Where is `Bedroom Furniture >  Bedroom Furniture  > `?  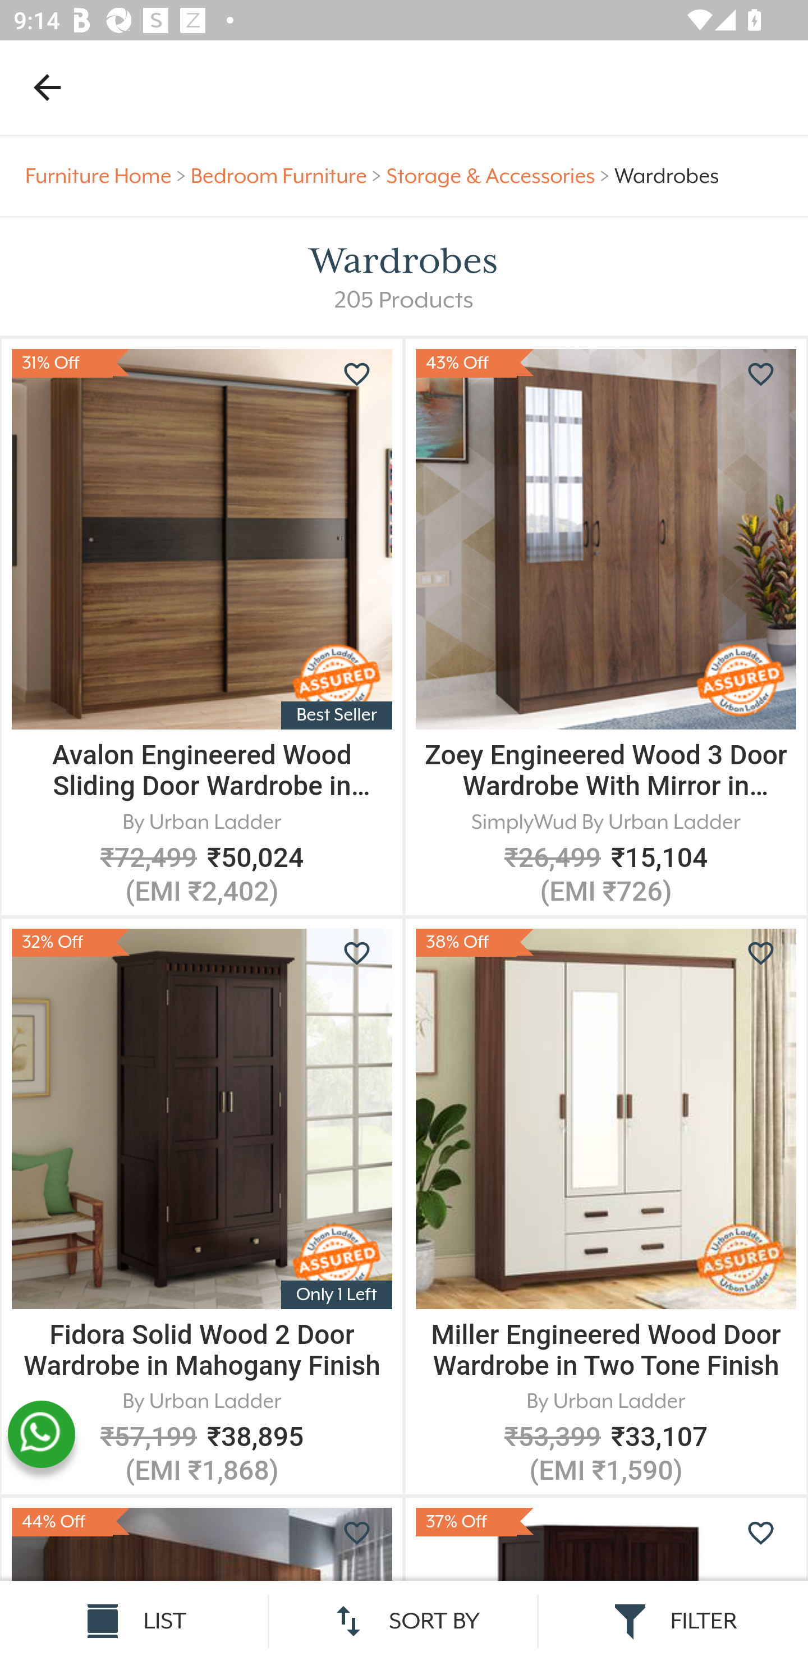 Bedroom Furniture >  Bedroom Furniture  >  is located at coordinates (288, 176).